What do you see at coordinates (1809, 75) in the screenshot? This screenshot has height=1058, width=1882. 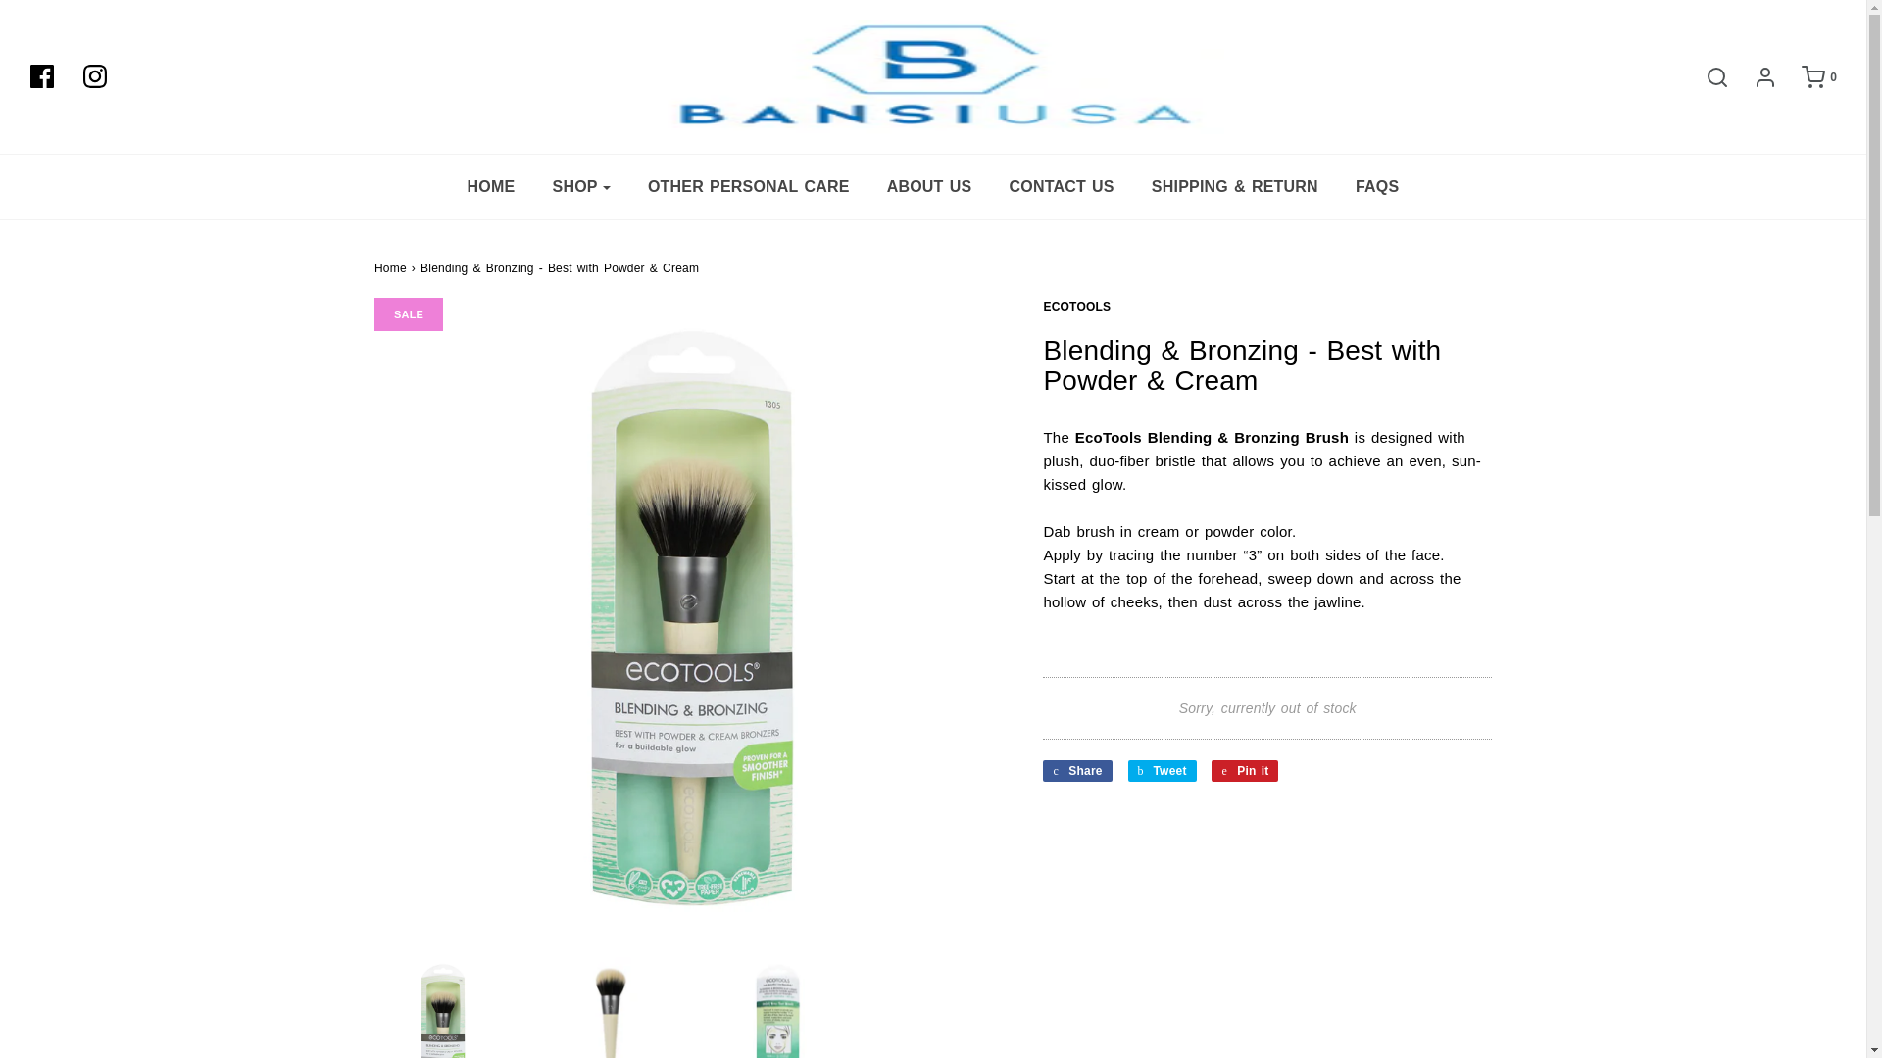 I see `Cart` at bounding box center [1809, 75].